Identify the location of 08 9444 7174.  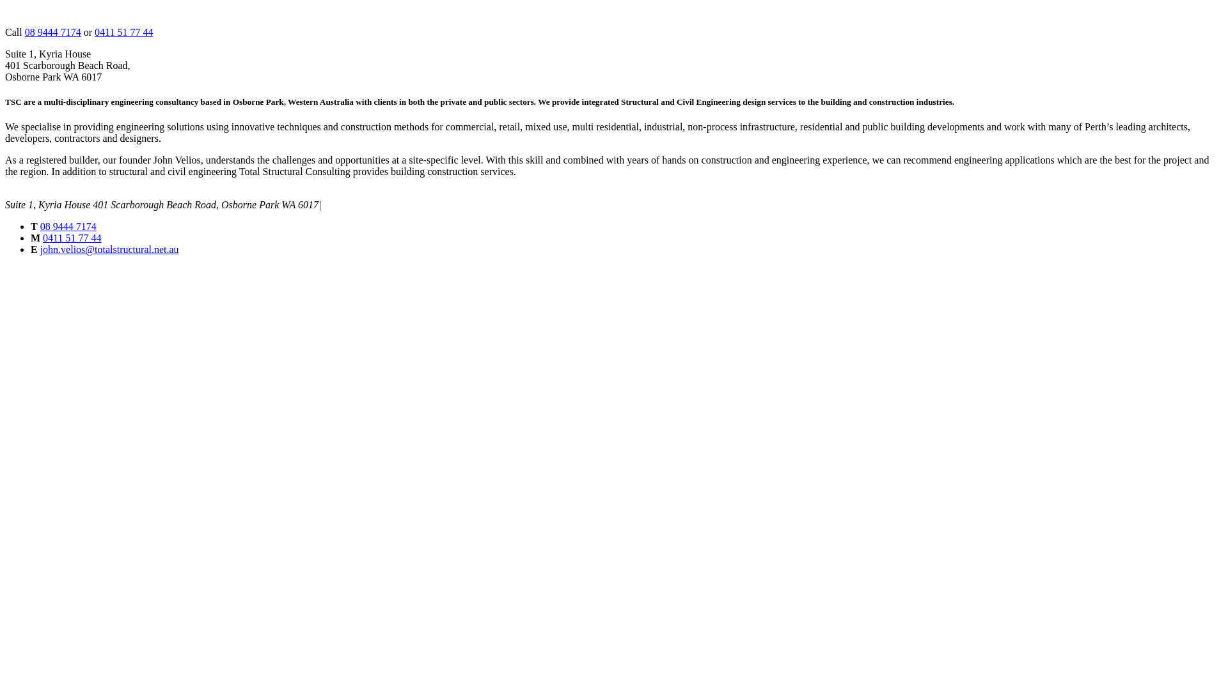
(53, 32).